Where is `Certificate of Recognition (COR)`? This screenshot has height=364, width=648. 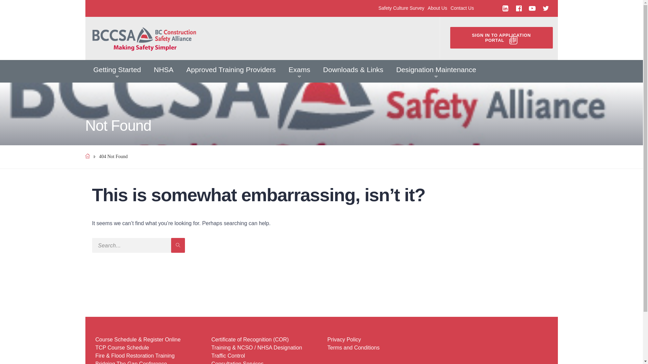 Certificate of Recognition (COR) is located at coordinates (250, 340).